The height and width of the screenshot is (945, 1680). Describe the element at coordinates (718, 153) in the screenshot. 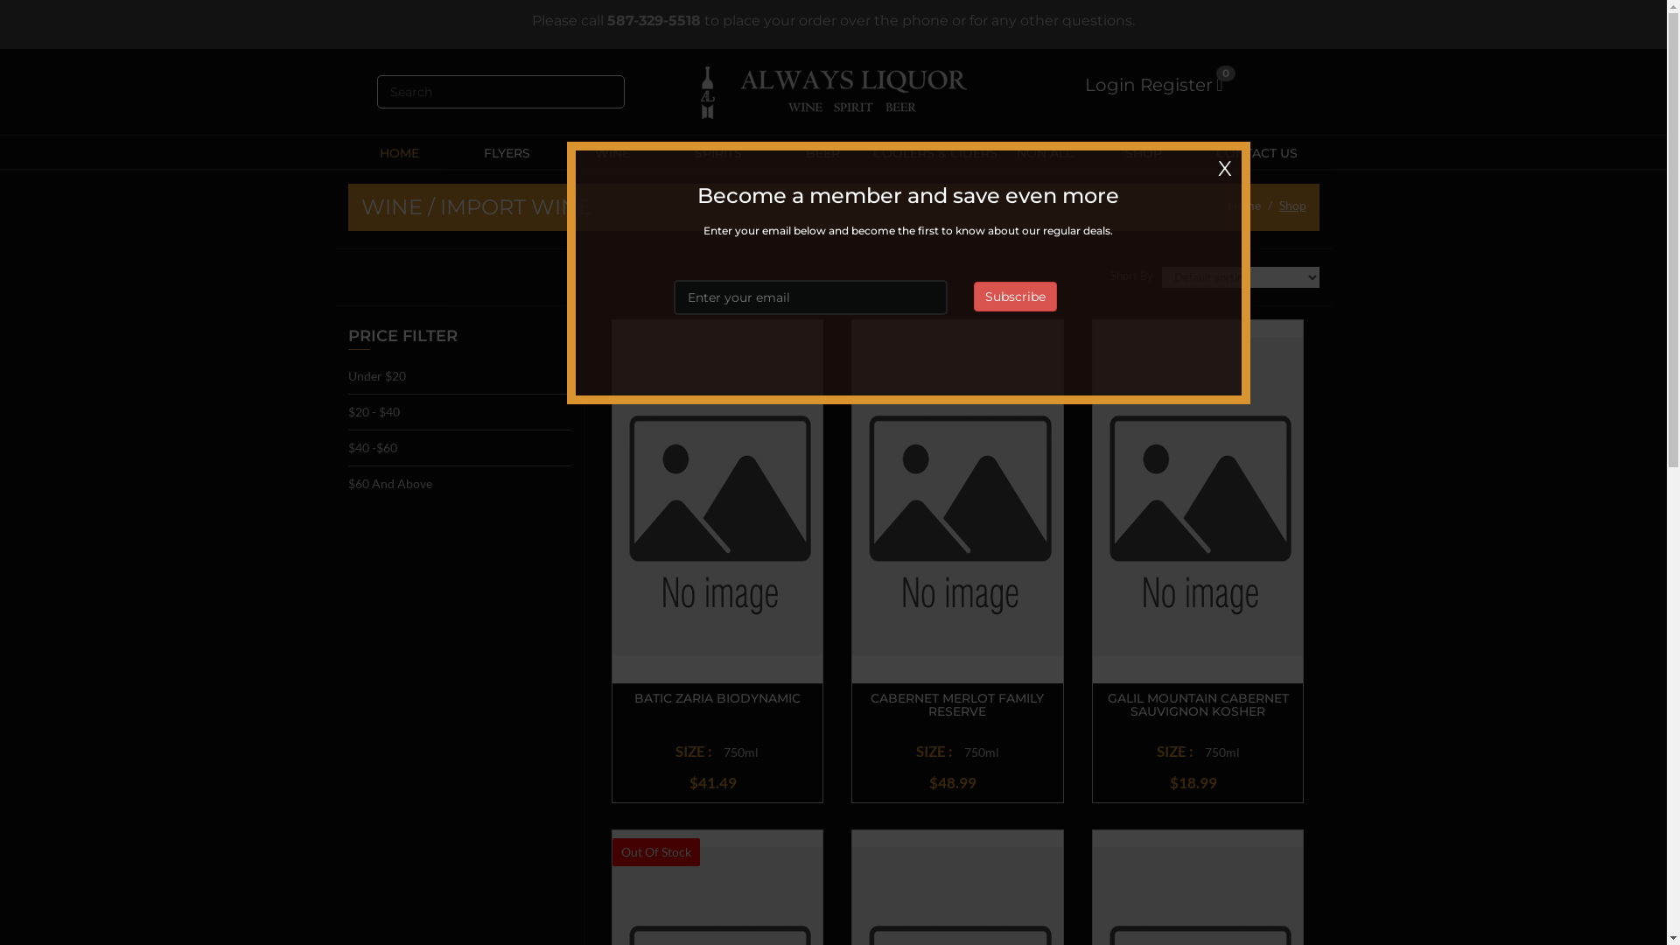

I see `SPIRITS` at that location.